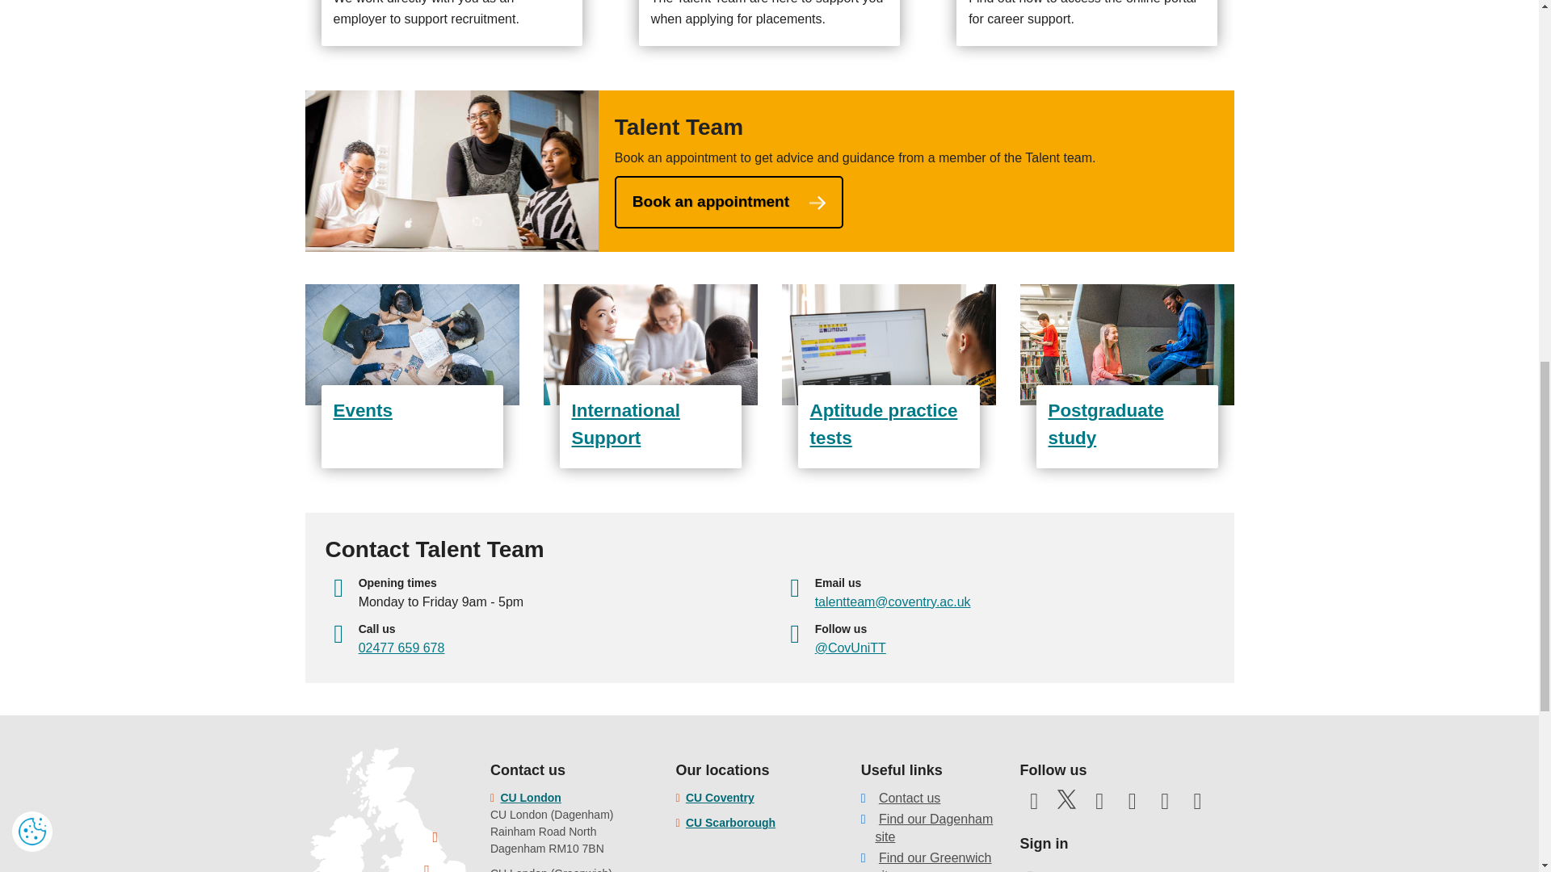  I want to click on Connect with us on Linkedin, so click(1165, 806).